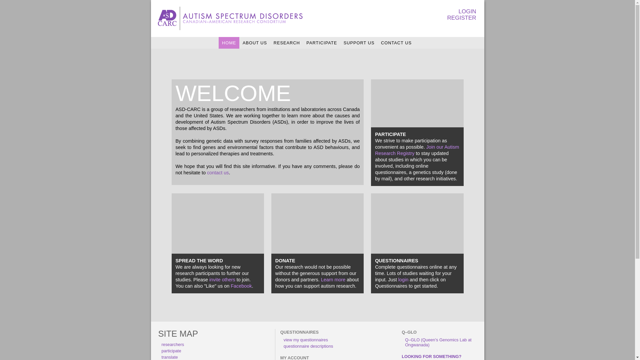 The height and width of the screenshot is (360, 640). What do you see at coordinates (463, 11) in the screenshot?
I see `LOGIN` at bounding box center [463, 11].